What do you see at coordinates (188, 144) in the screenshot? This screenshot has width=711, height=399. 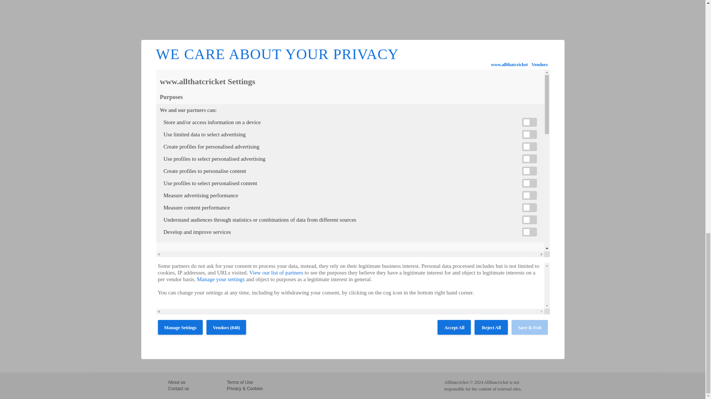 I see `Leave your comment` at bounding box center [188, 144].